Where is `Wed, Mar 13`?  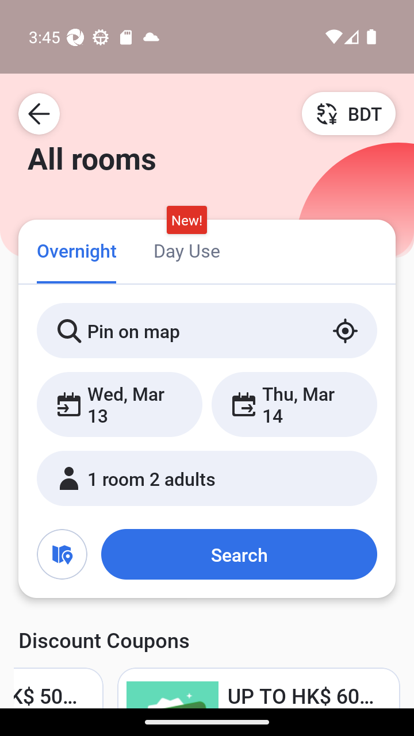 Wed, Mar 13 is located at coordinates (120, 404).